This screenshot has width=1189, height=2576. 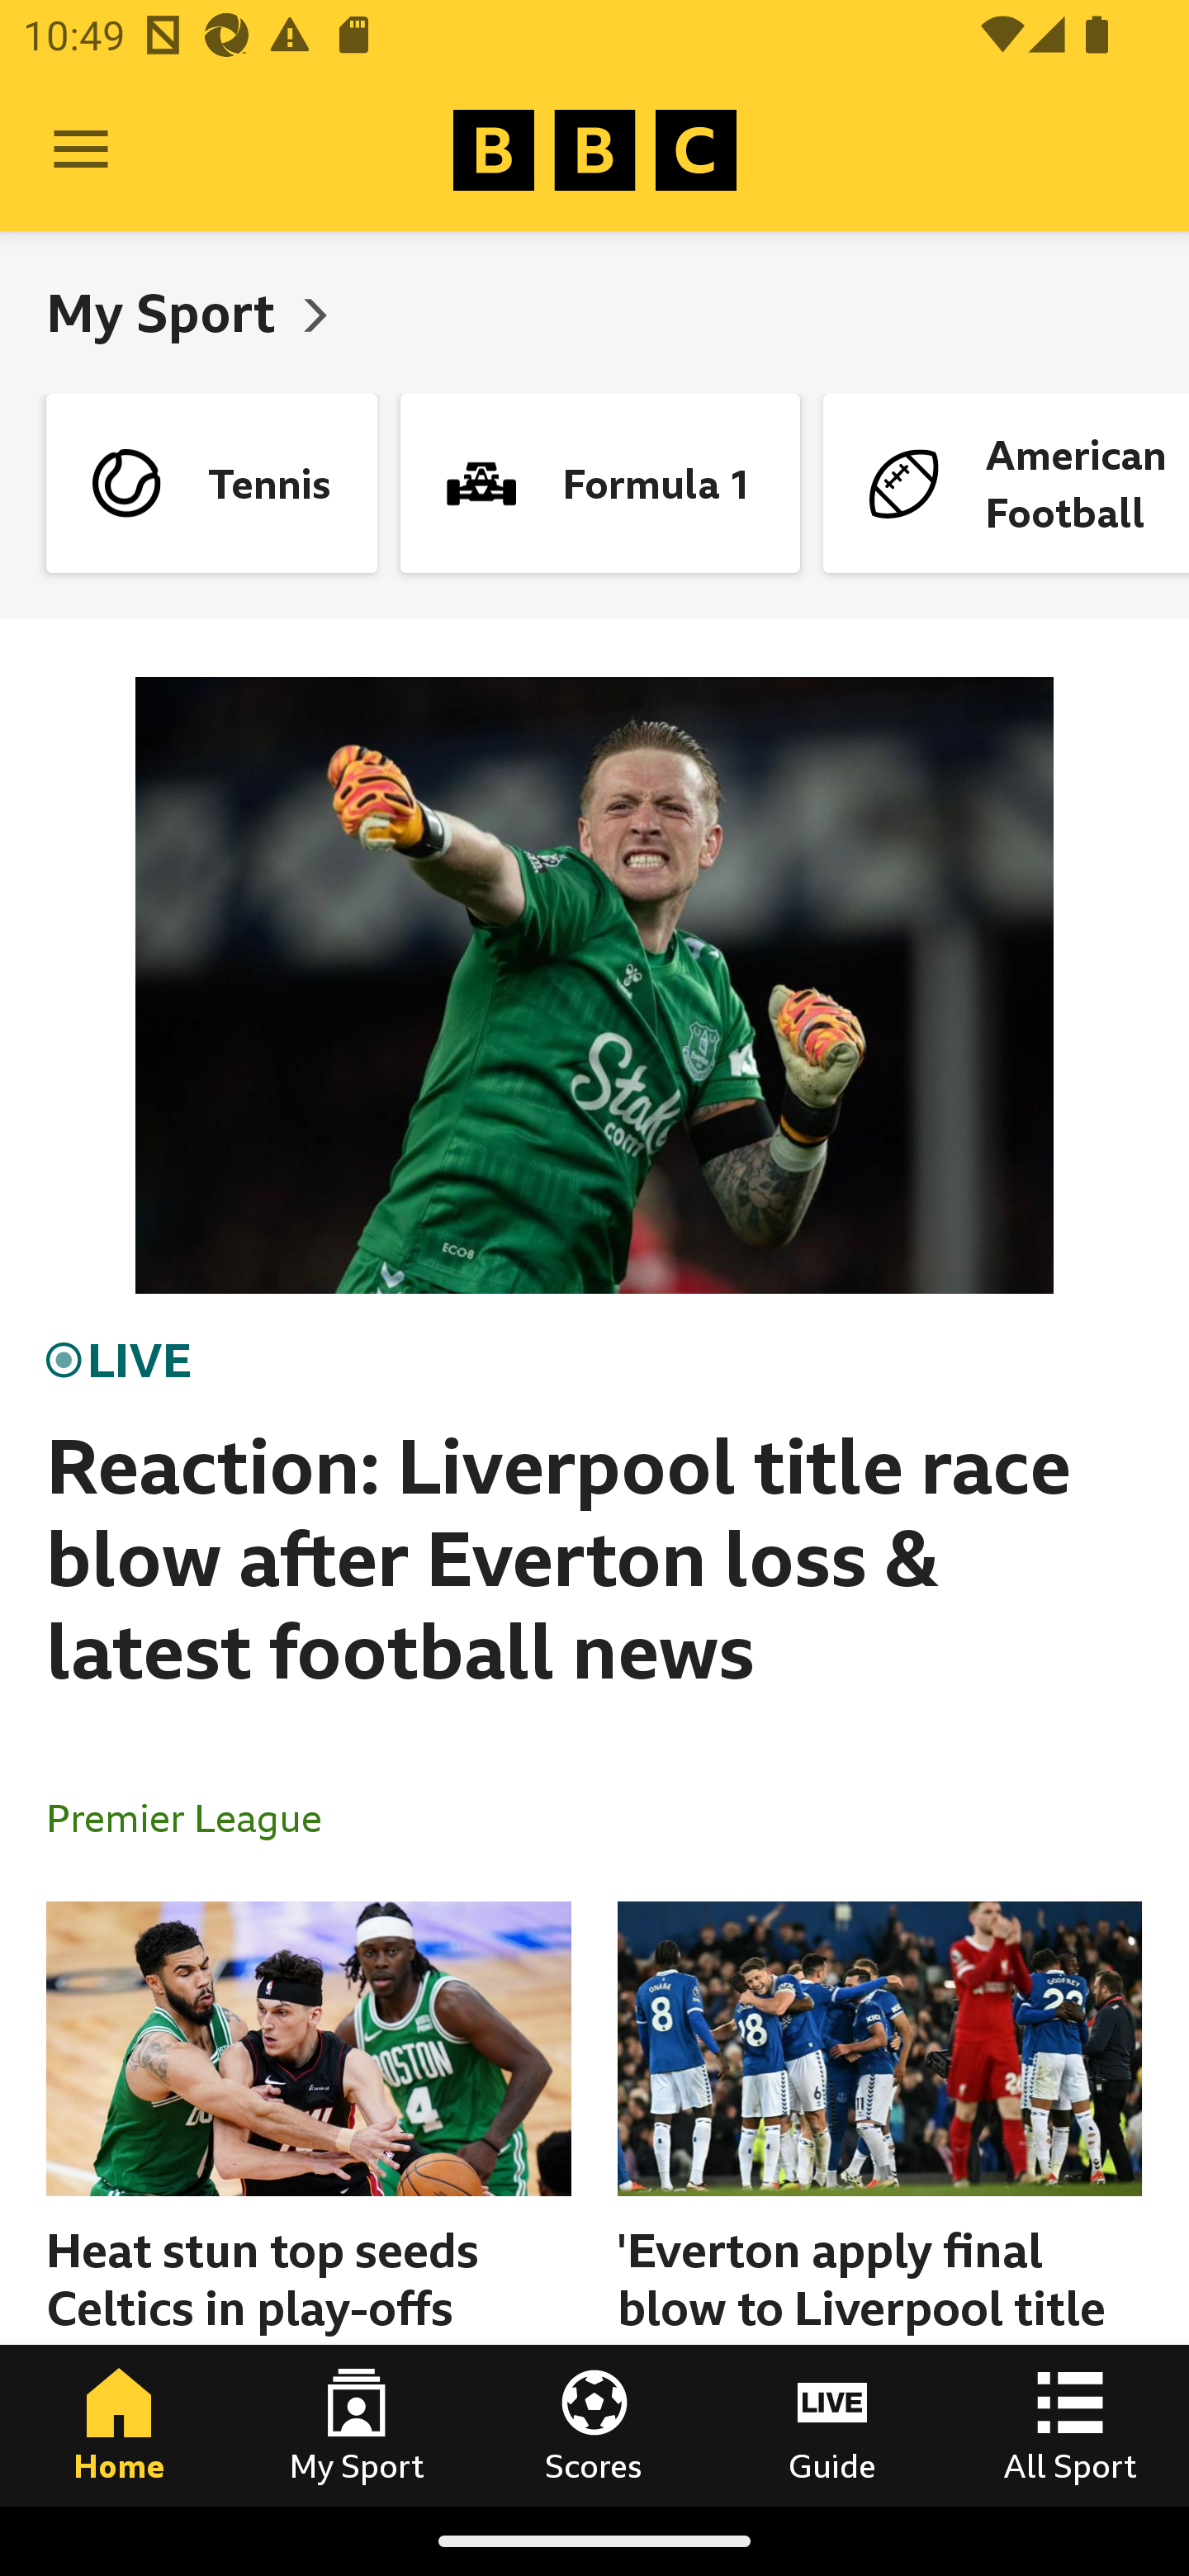 I want to click on My Sport, so click(x=357, y=2425).